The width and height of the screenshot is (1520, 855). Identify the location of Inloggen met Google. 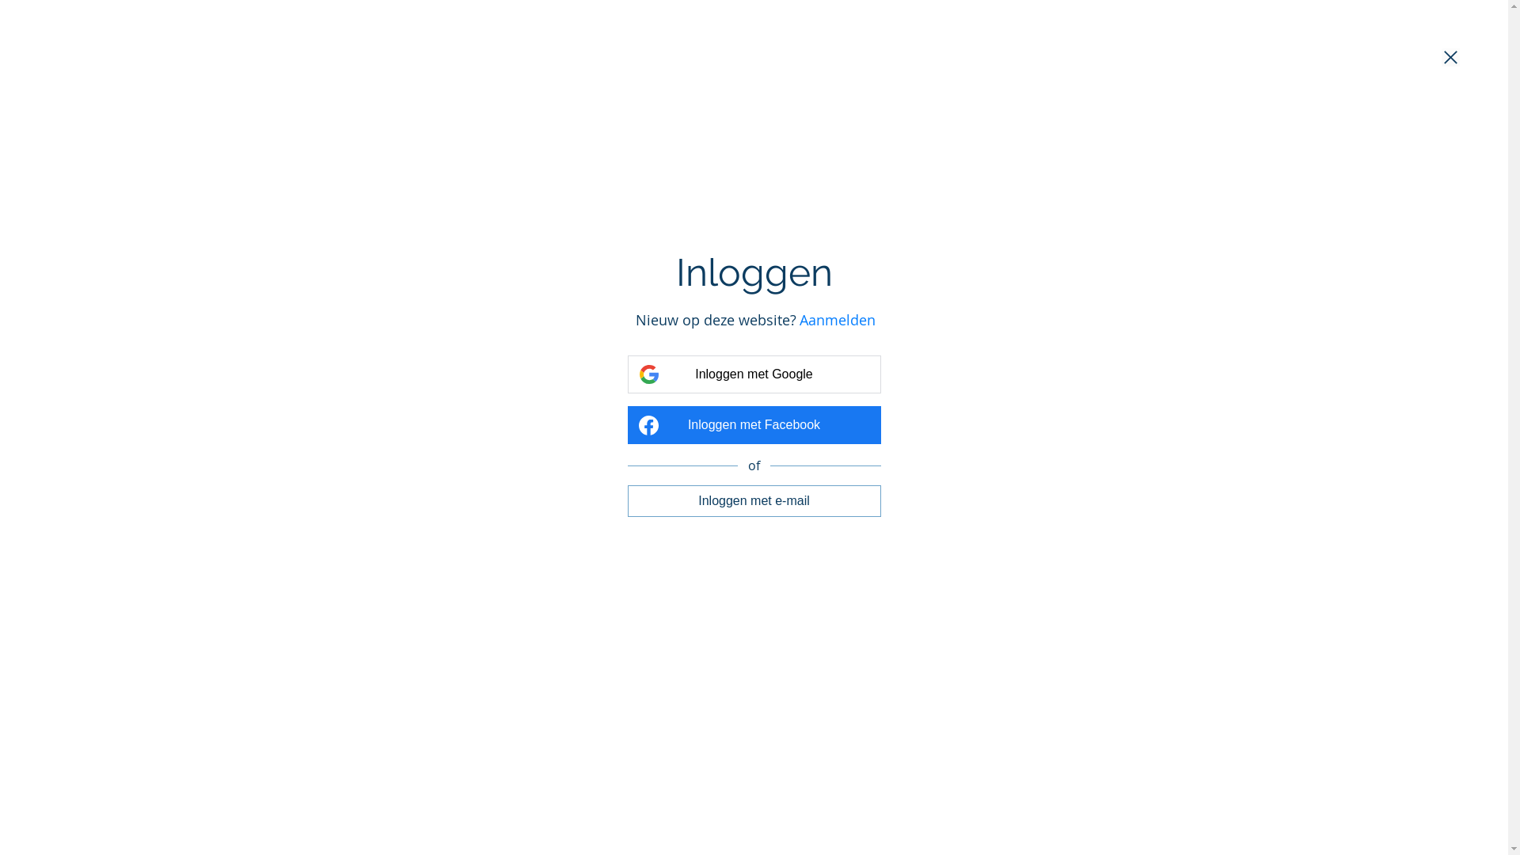
(754, 374).